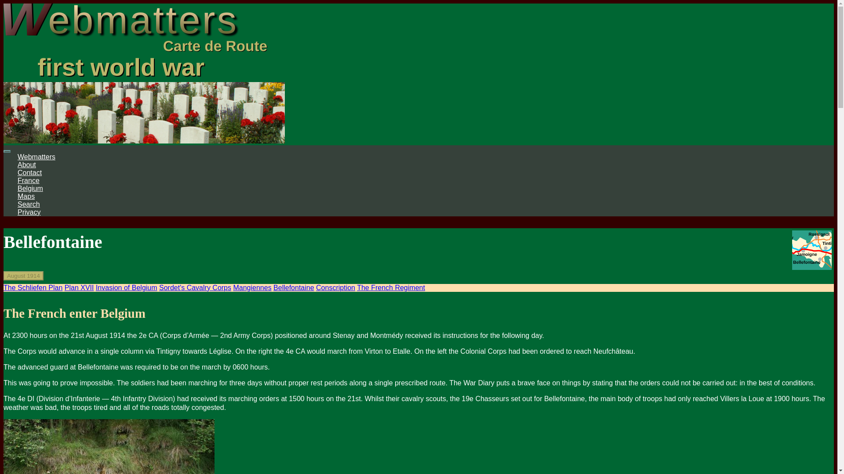  I want to click on France, so click(29, 180).